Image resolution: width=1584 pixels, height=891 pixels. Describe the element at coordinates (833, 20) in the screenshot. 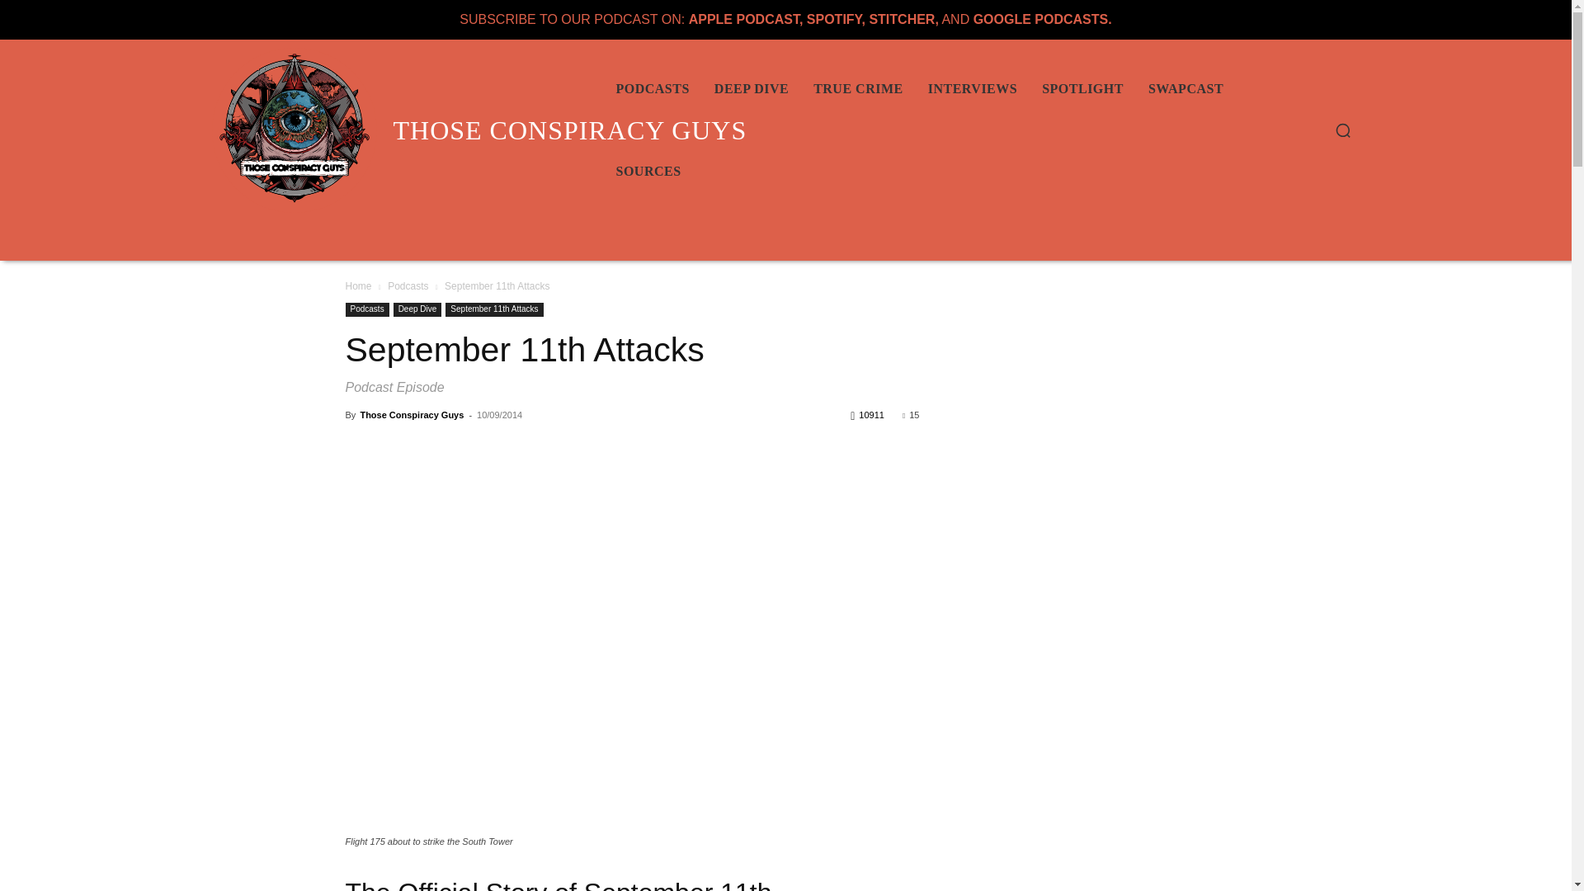

I see `SPOTIFY` at that location.